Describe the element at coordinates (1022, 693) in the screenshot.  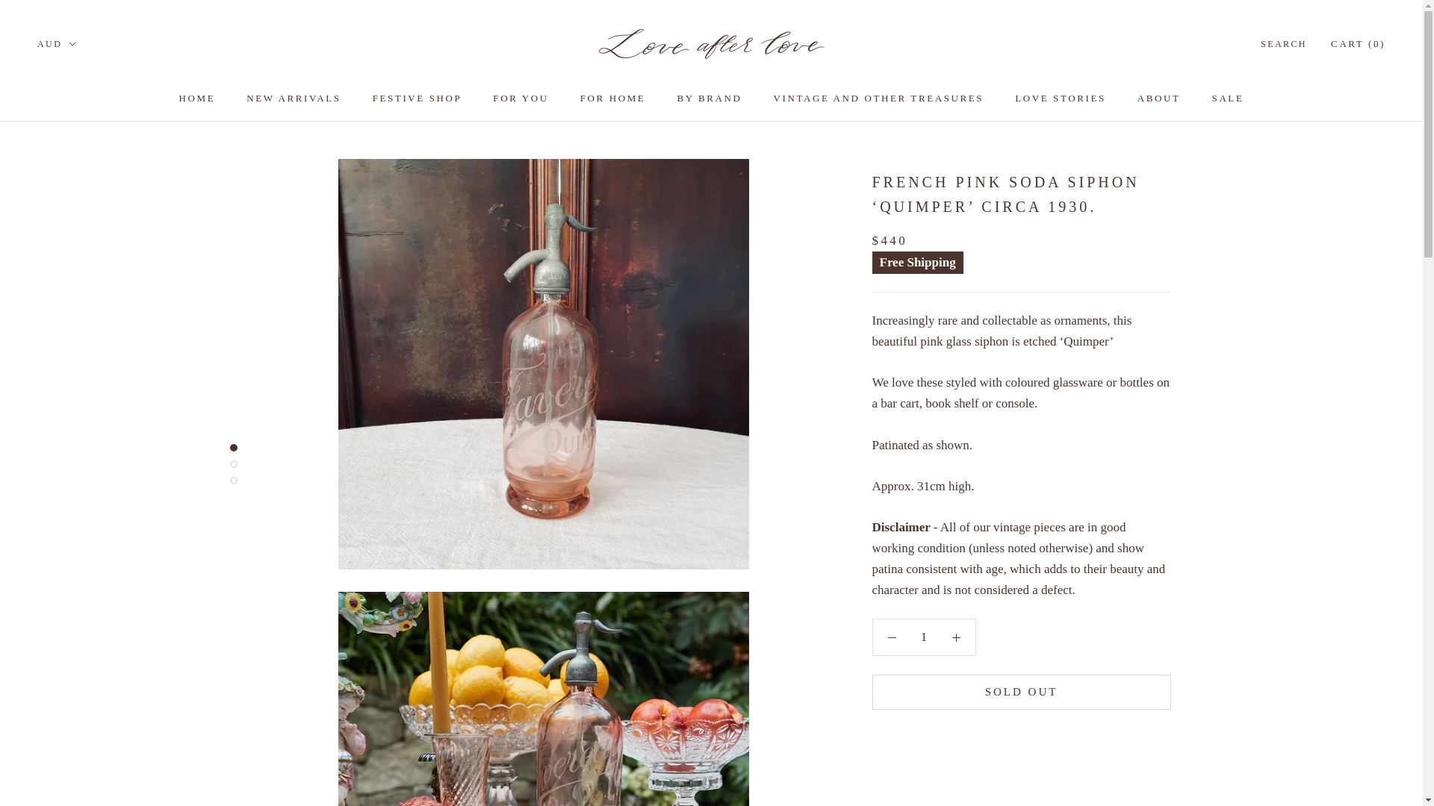
I see `SOLD OUT` at that location.